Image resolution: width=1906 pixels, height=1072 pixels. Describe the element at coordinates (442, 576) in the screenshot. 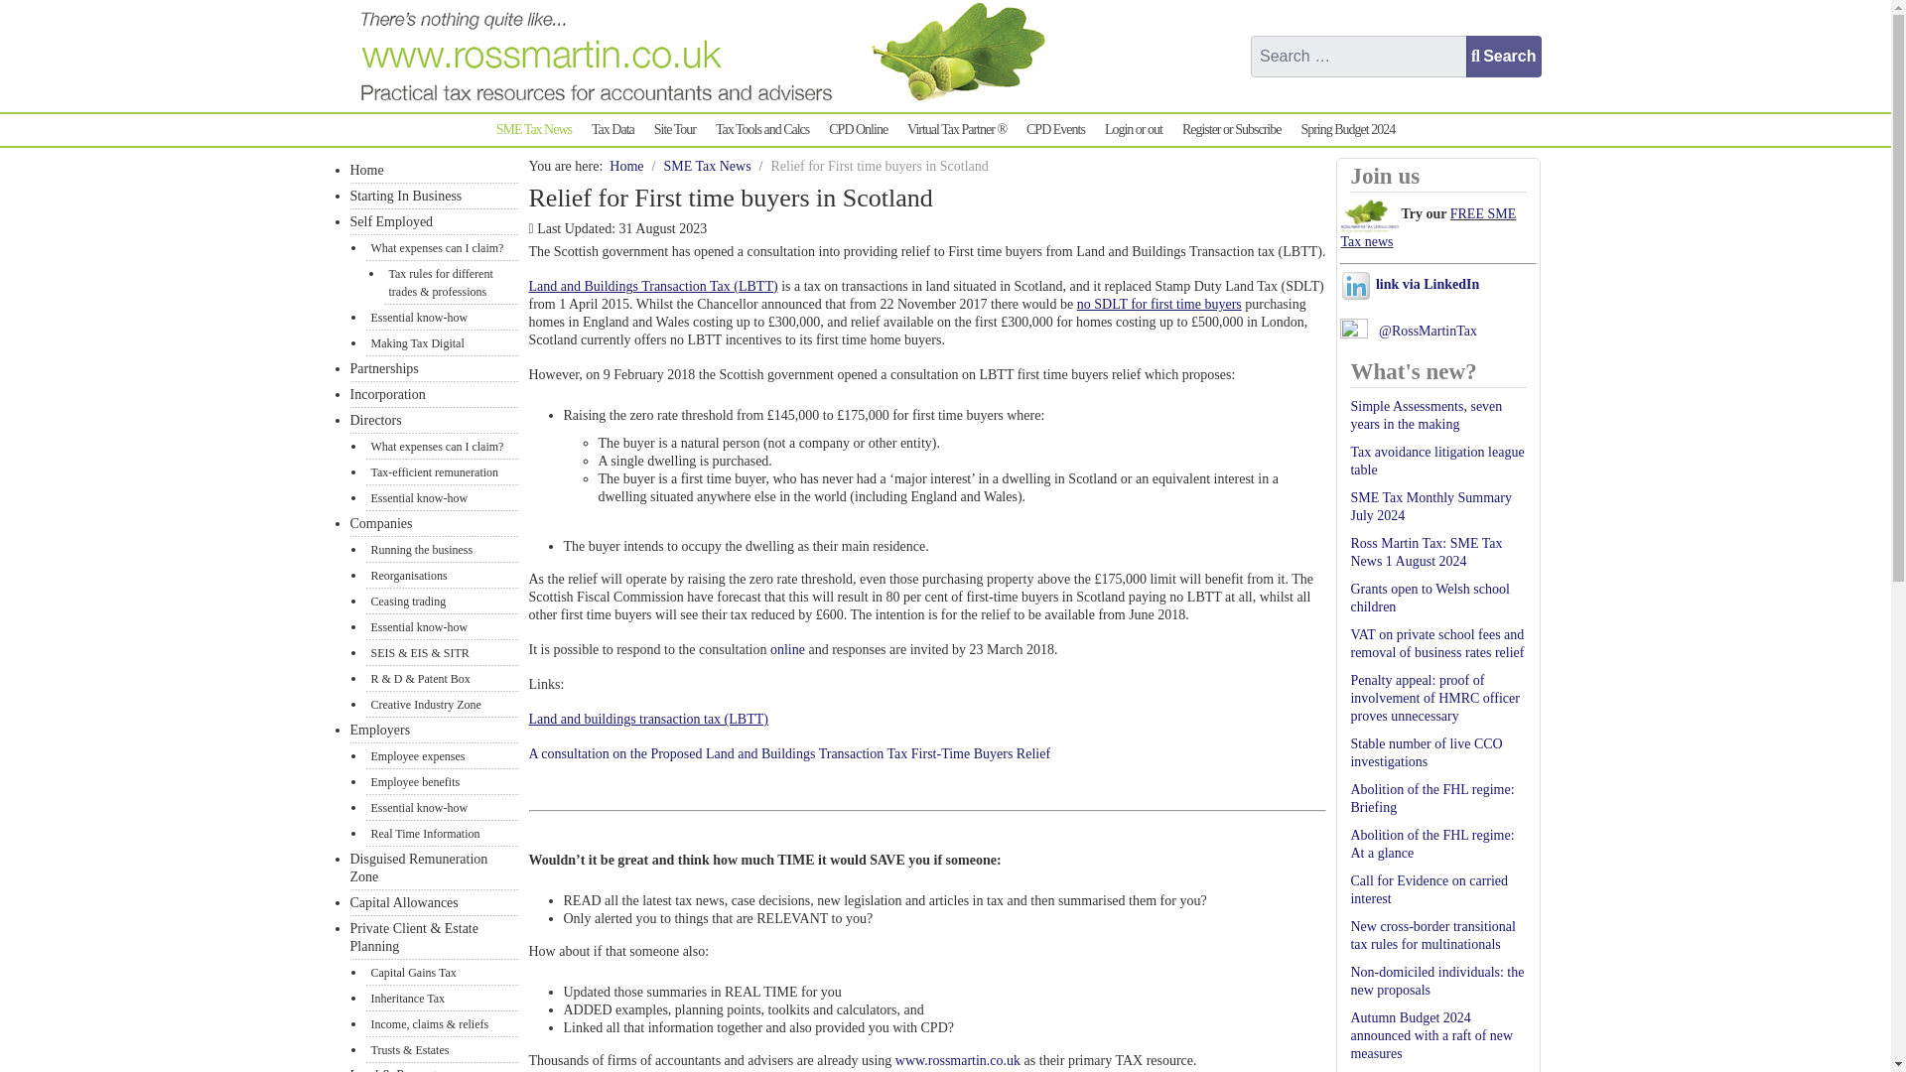

I see `Reorganisations` at that location.